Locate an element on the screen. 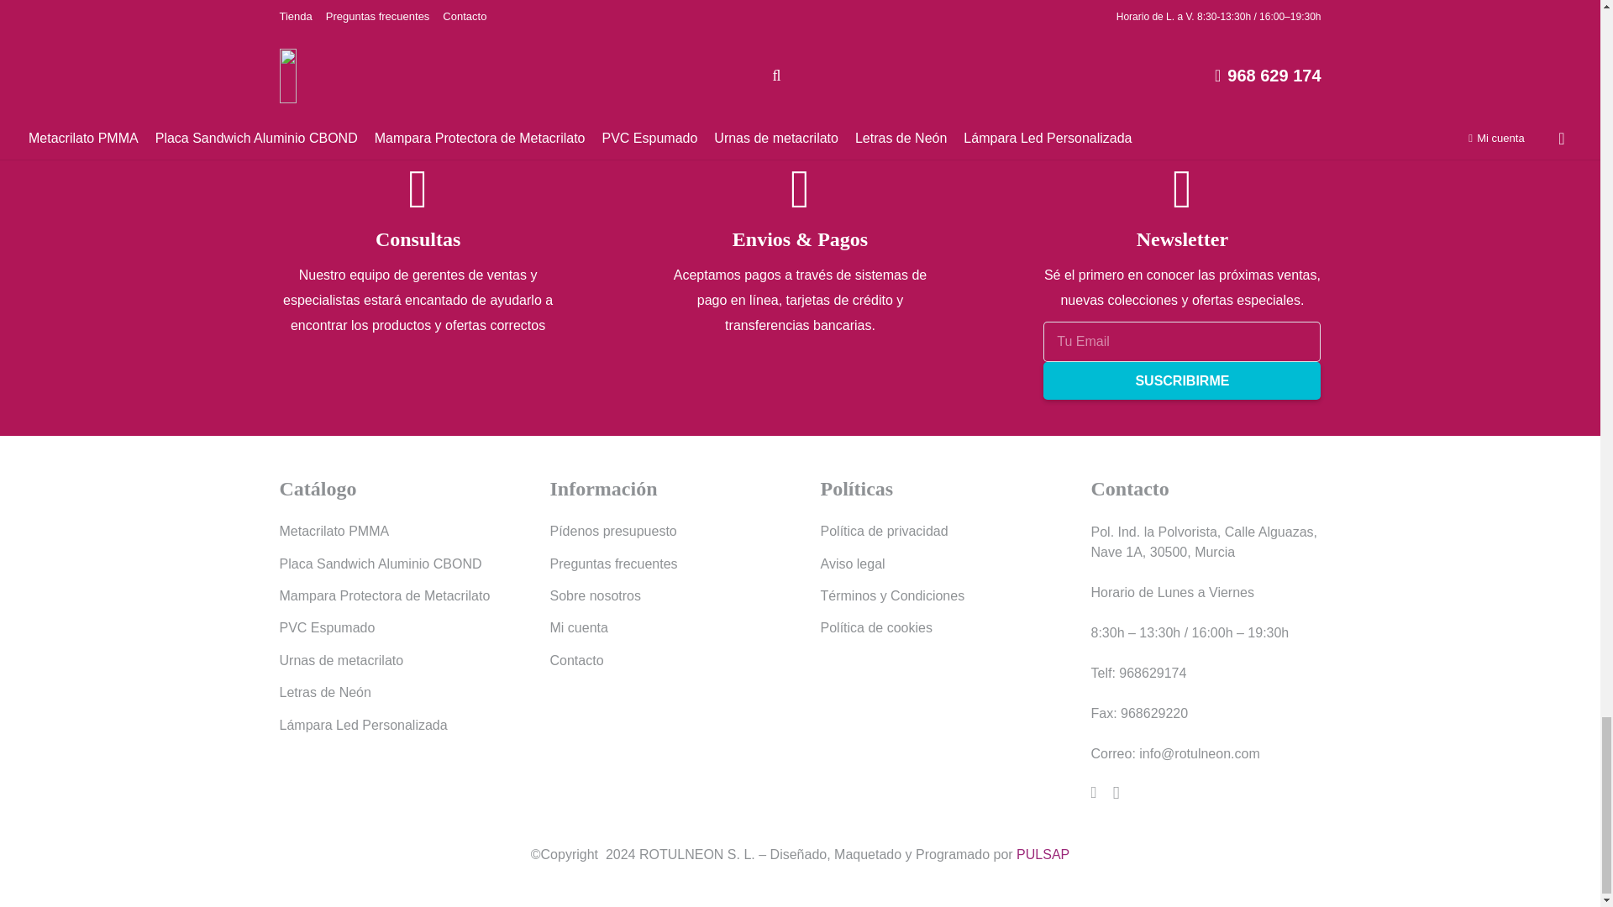 This screenshot has width=1613, height=907. Aviso legal is located at coordinates (852, 564).